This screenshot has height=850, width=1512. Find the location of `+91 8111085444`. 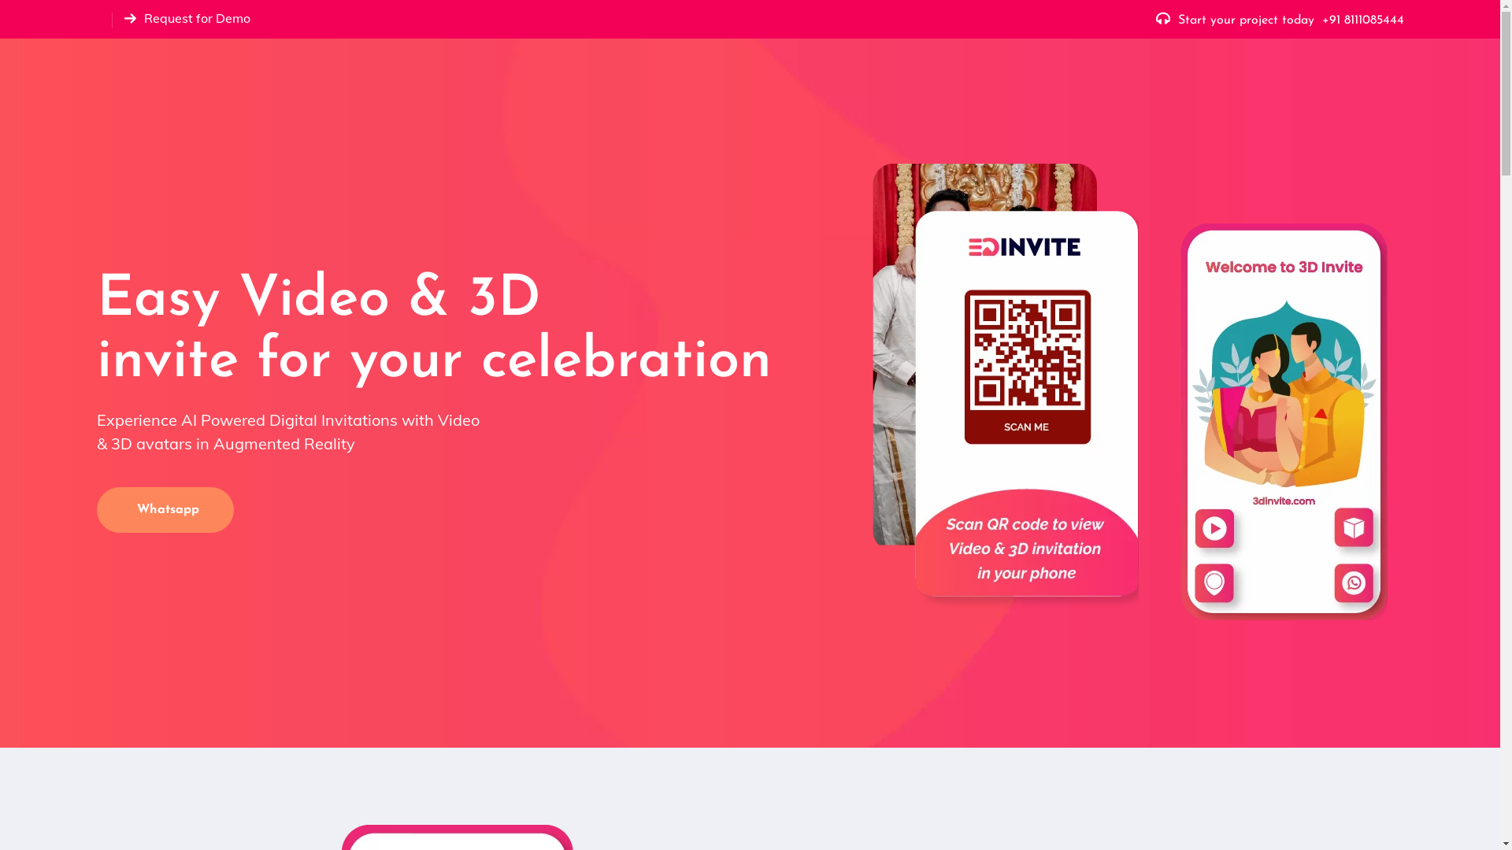

+91 8111085444 is located at coordinates (1362, 20).